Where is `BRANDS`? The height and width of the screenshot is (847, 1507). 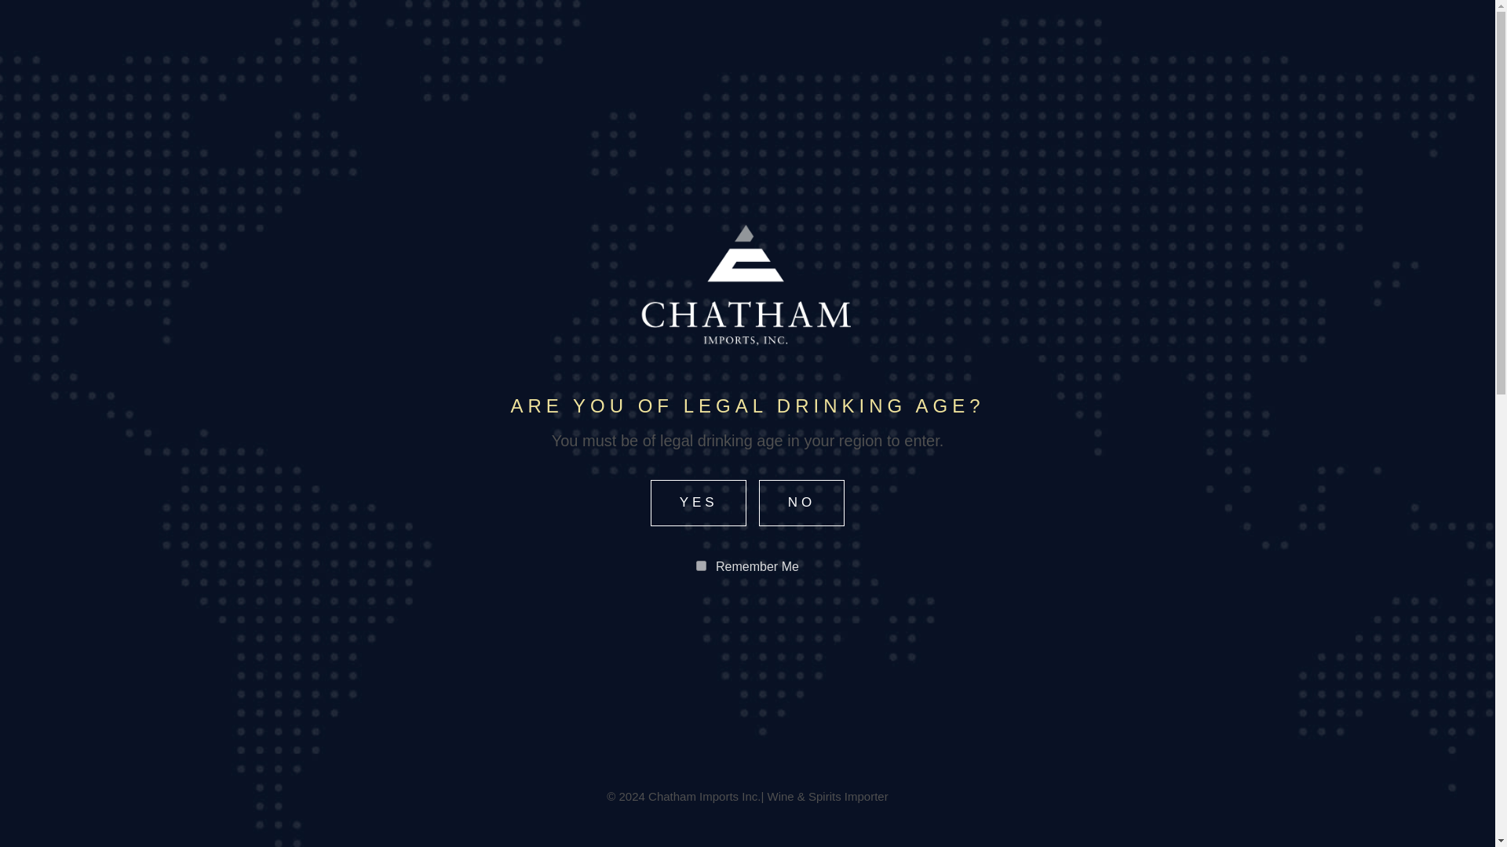 BRANDS is located at coordinates (429, 52).